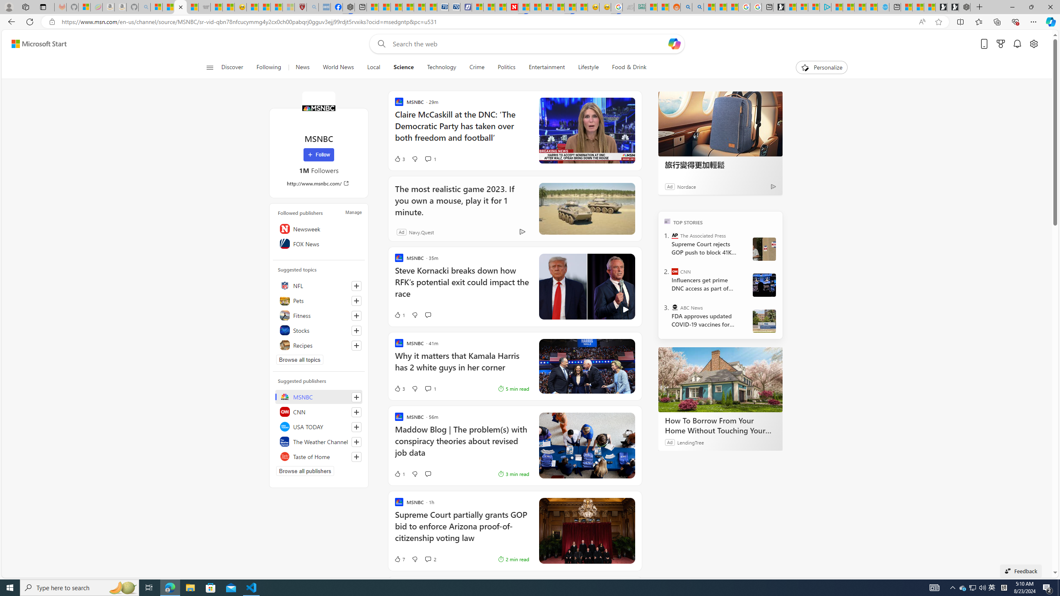 This screenshot has width=1060, height=596. Describe the element at coordinates (586, 287) in the screenshot. I see `Class: hero-image` at that location.